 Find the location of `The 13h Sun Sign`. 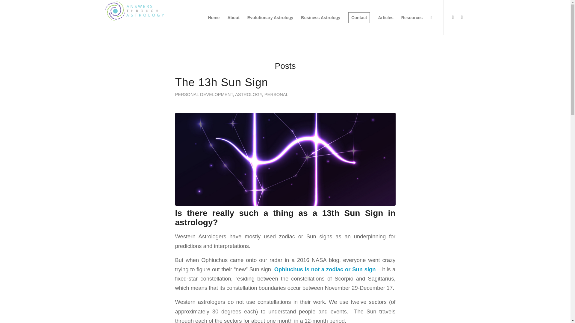

The 13h Sun Sign is located at coordinates (221, 82).